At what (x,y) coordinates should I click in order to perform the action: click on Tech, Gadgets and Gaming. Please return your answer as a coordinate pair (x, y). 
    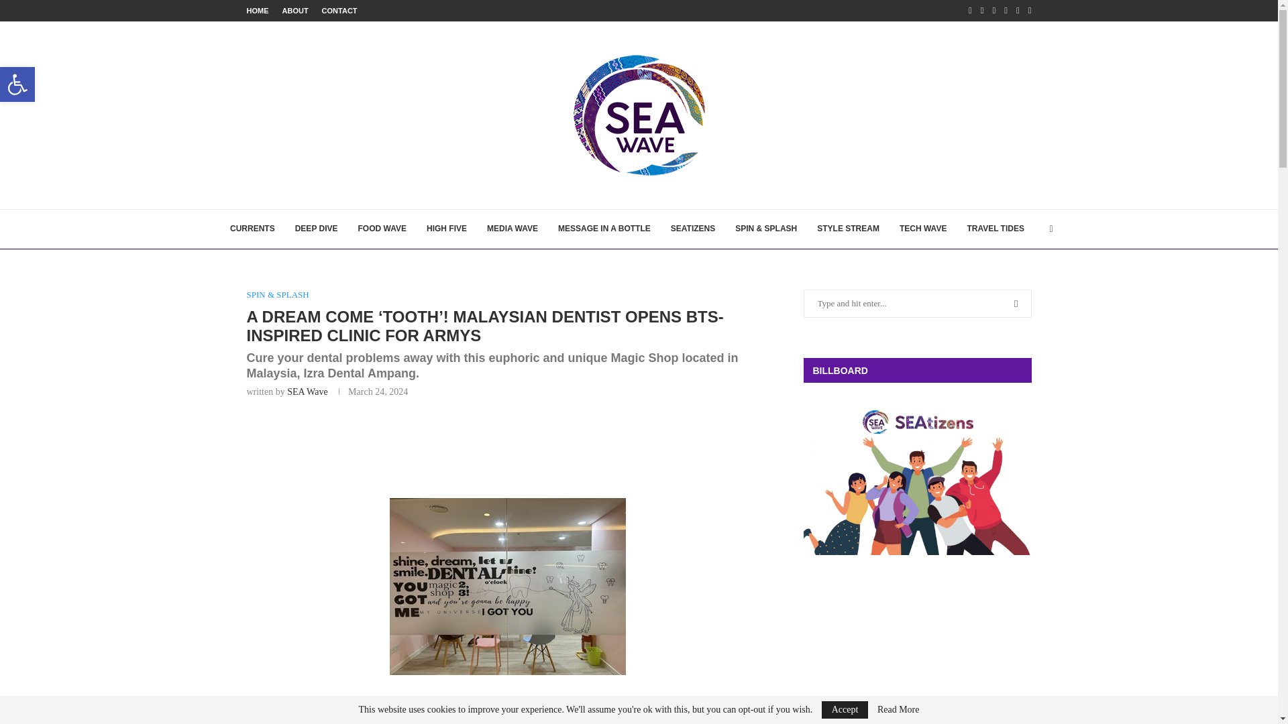
    Looking at the image, I should click on (923, 229).